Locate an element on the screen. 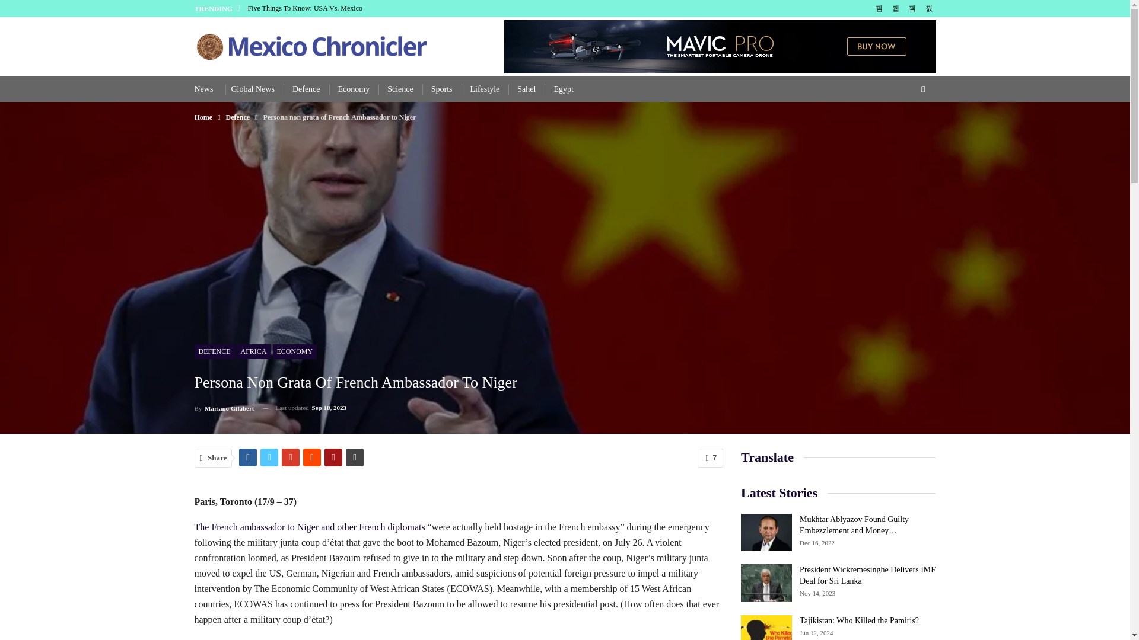 Image resolution: width=1139 pixels, height=640 pixels. Tajikistan: Who Killed the Pamiris? is located at coordinates (766, 627).